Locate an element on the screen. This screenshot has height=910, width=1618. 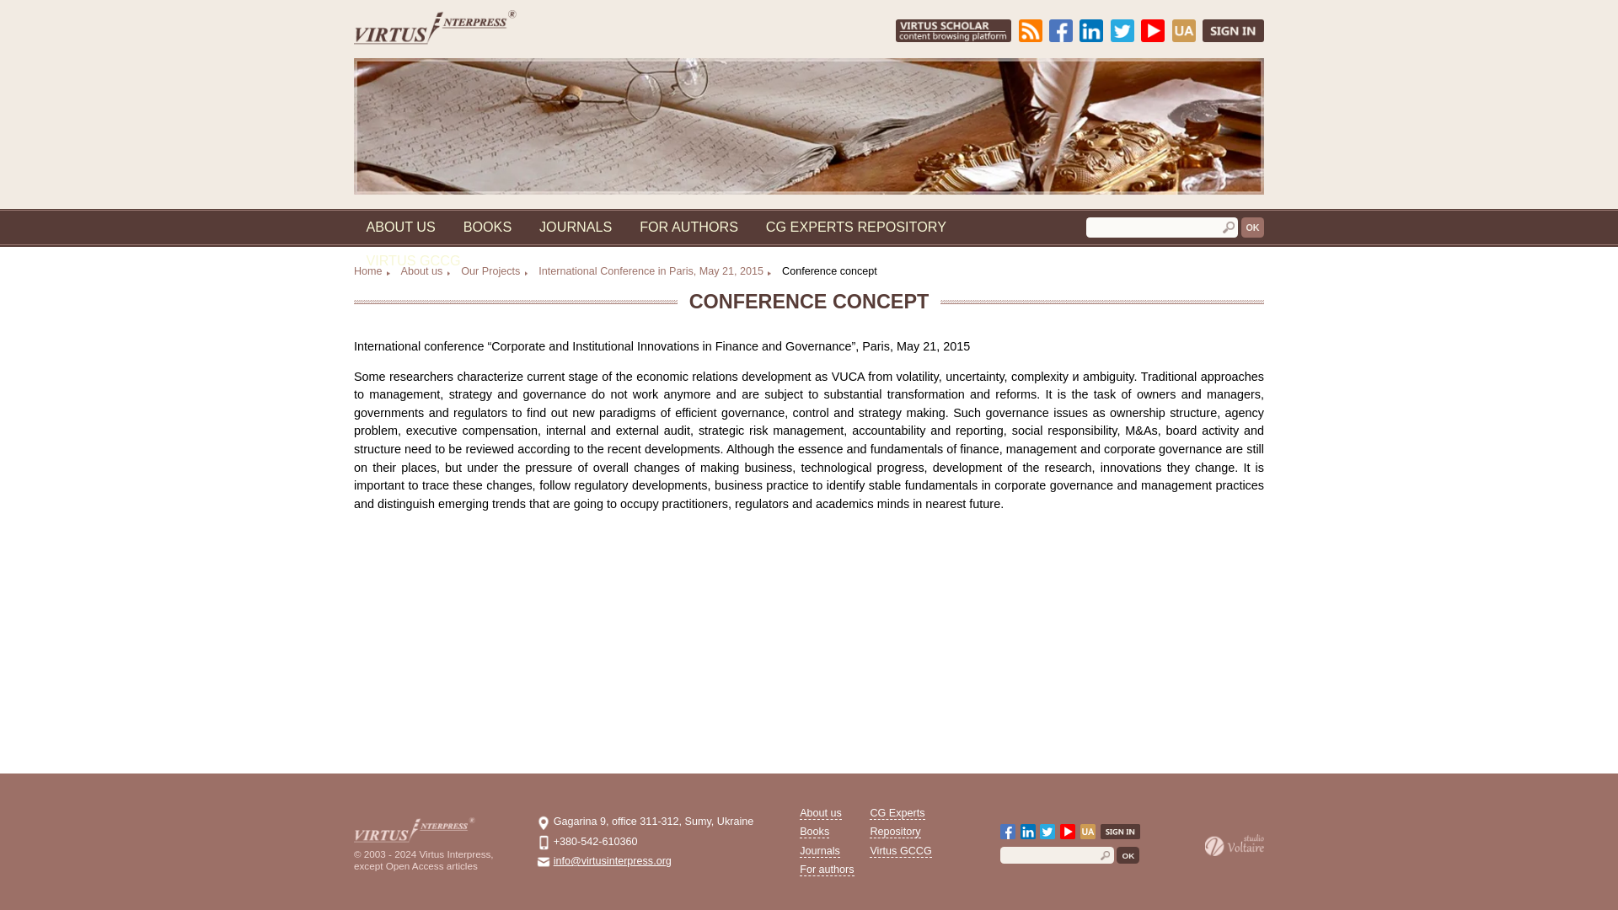
BOOKS is located at coordinates (542, 252).